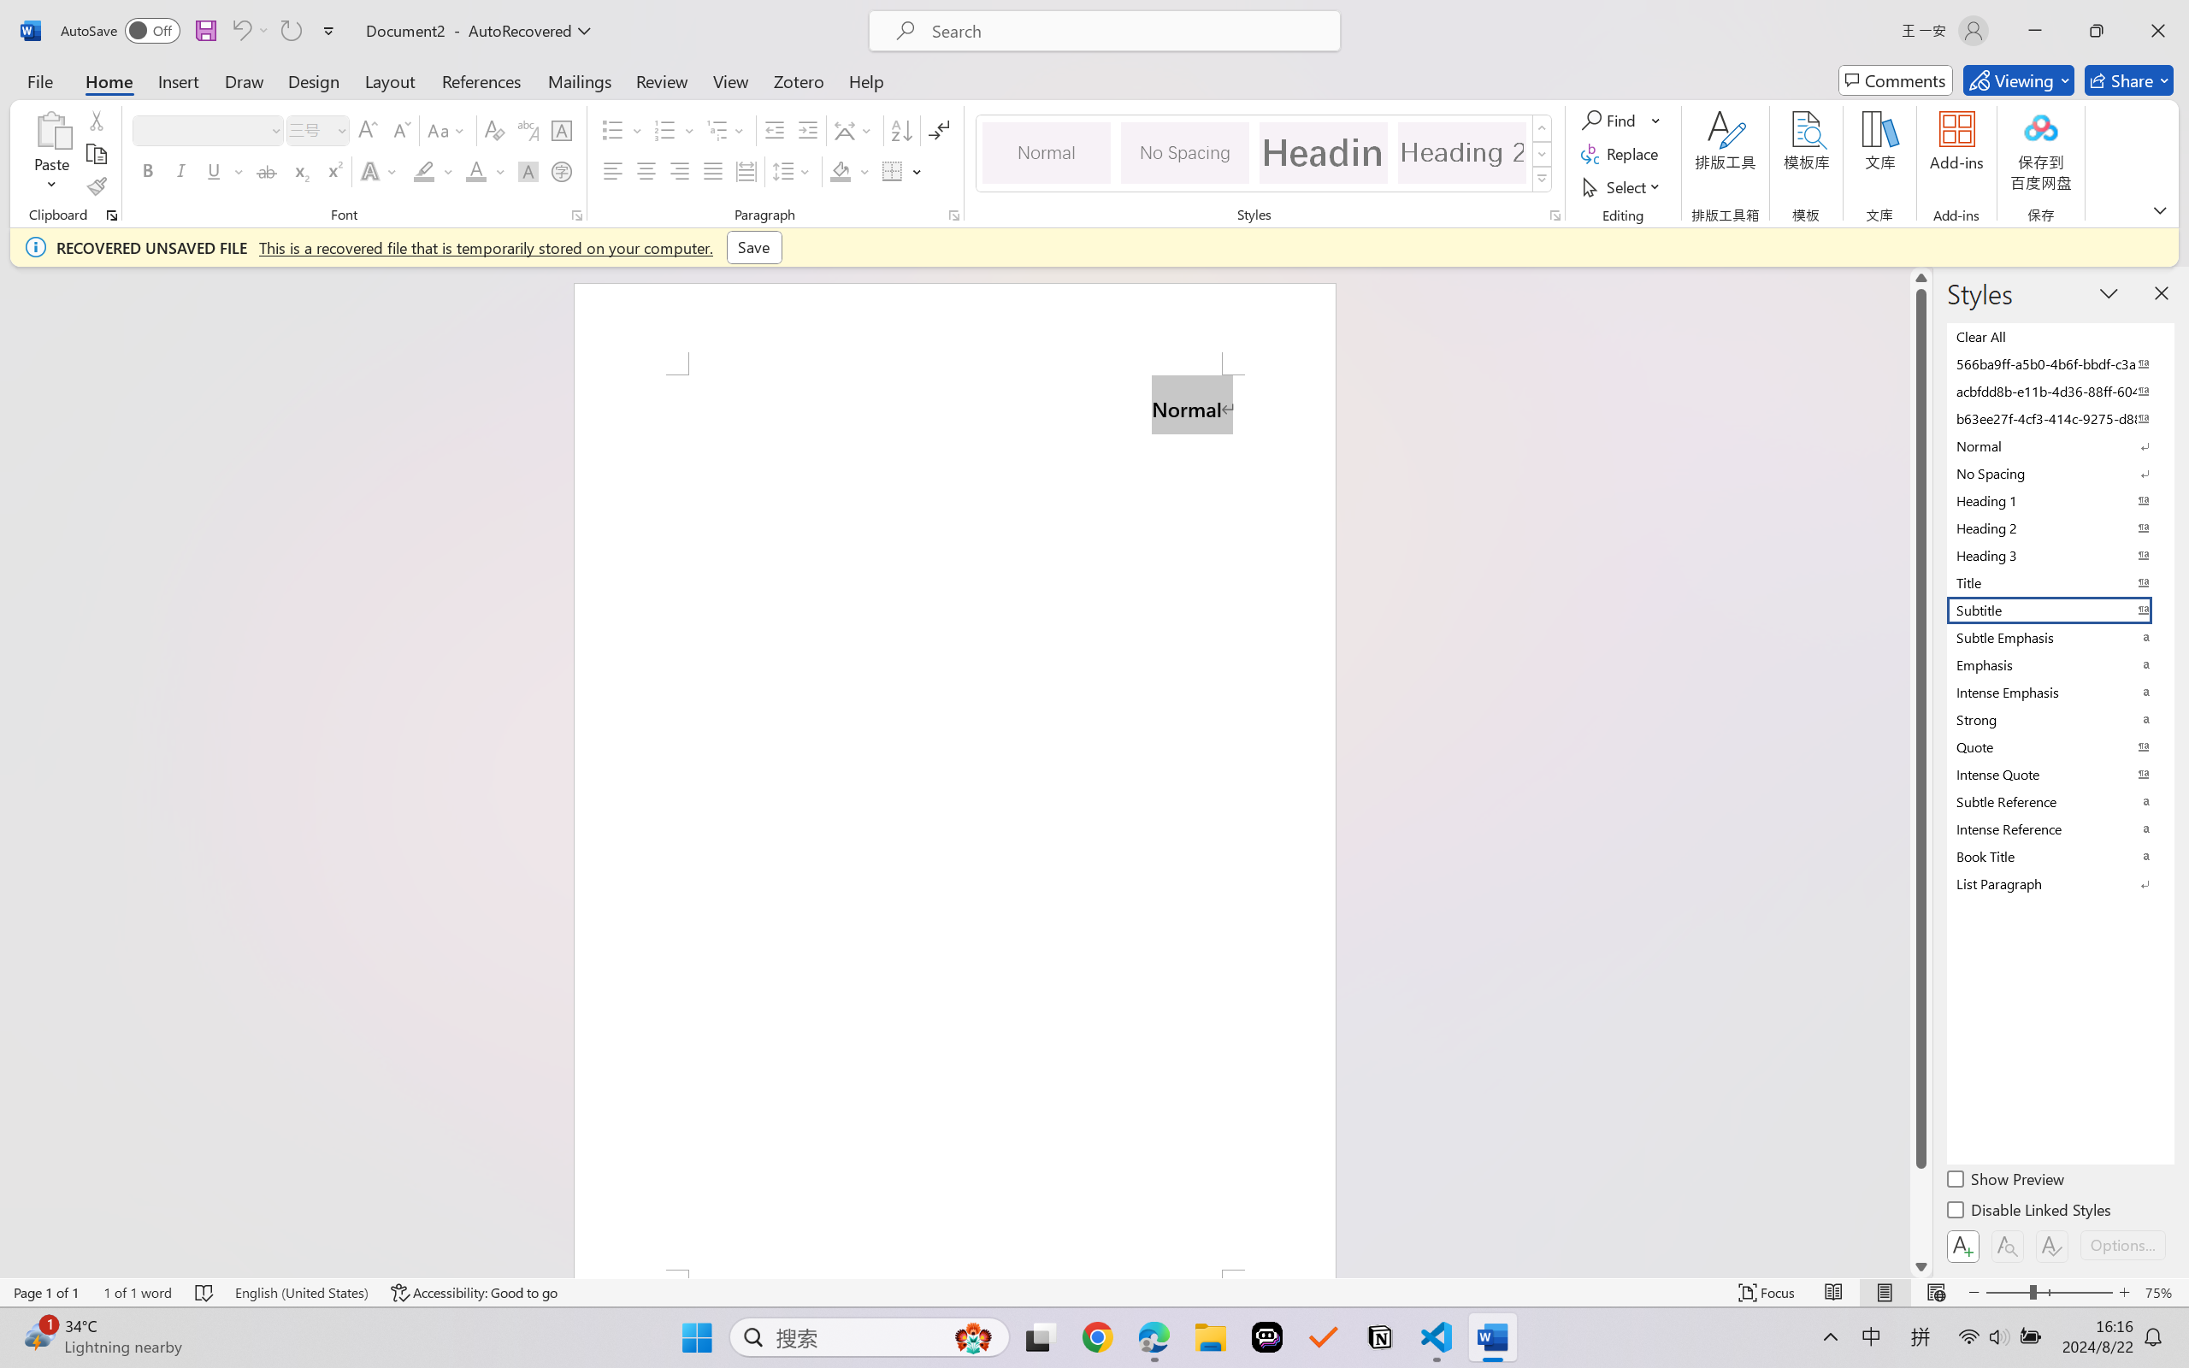  Describe the element at coordinates (1555, 215) in the screenshot. I see `Styles...` at that location.